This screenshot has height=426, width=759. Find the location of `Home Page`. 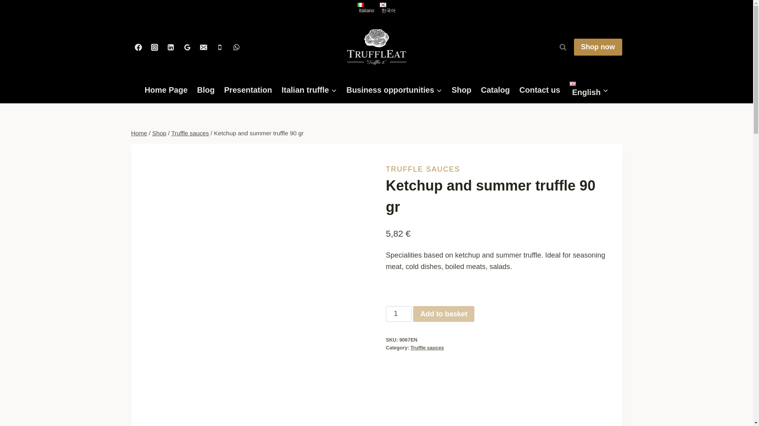

Home Page is located at coordinates (166, 90).